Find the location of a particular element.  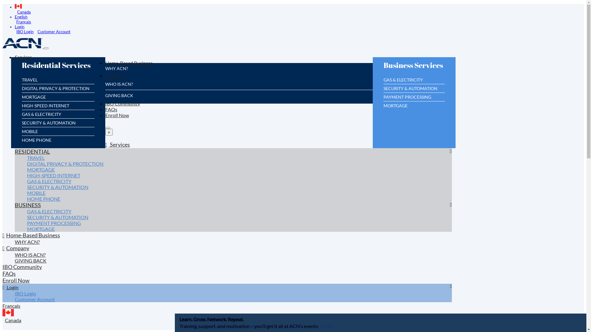

HIGH-SPEED INTERNET is located at coordinates (54, 178).